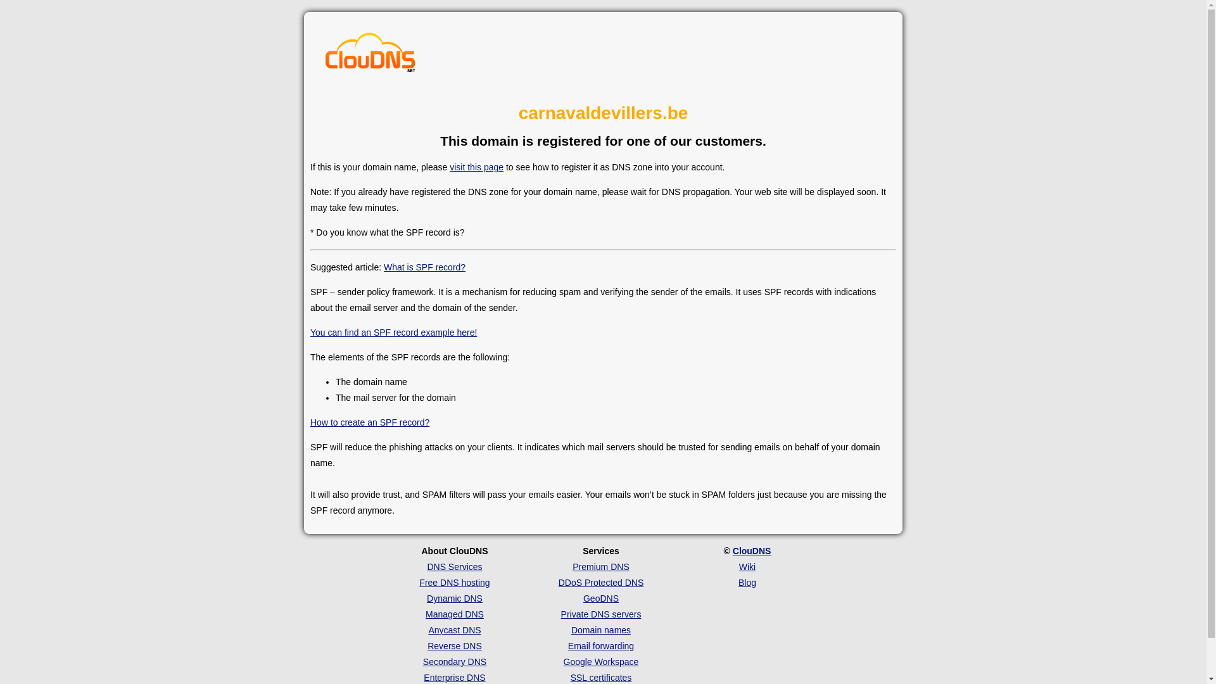  What do you see at coordinates (393, 332) in the screenshot?
I see `You can find an SPF record example here!` at bounding box center [393, 332].